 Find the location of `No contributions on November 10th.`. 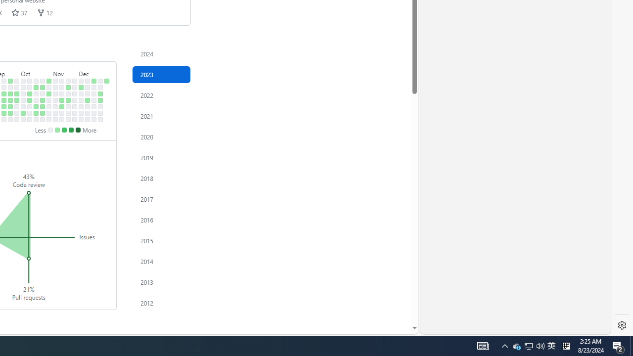

No contributions on November 10th. is located at coordinates (55, 113).